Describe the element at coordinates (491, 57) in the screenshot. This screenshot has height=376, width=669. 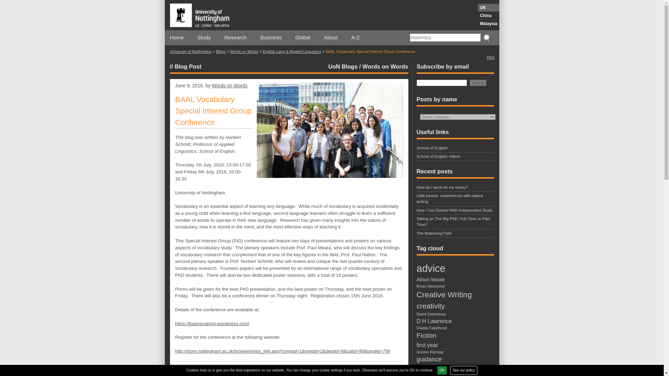
I see `RSS` at that location.